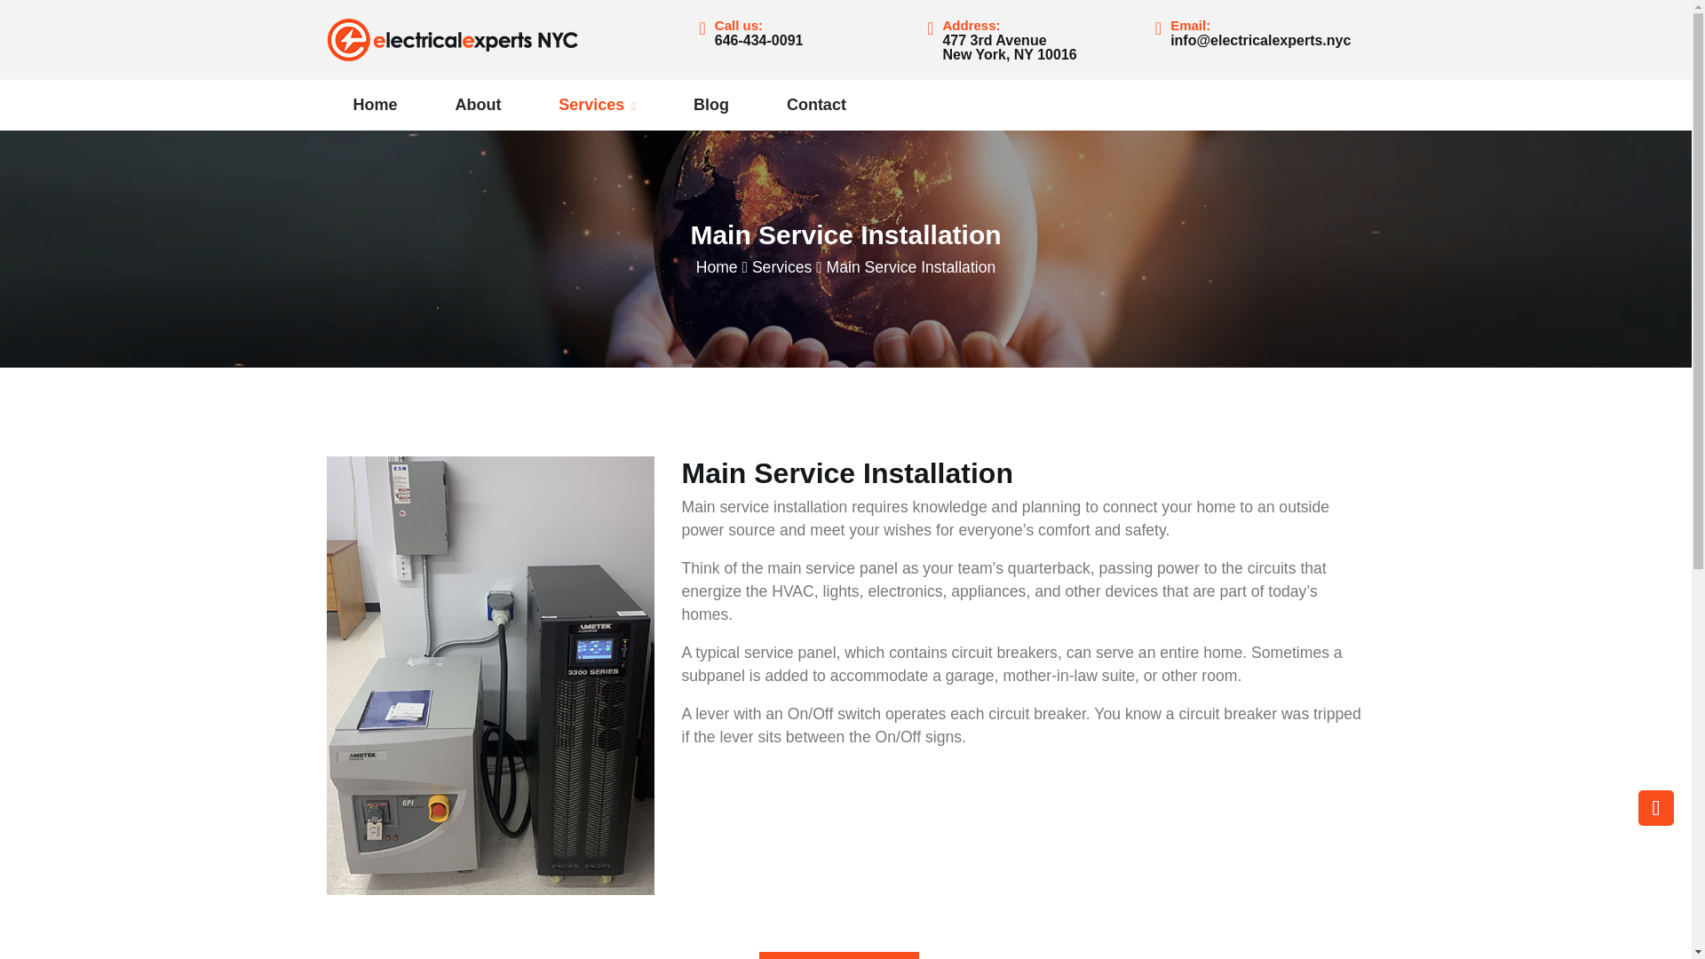 This screenshot has height=959, width=1705. Describe the element at coordinates (1009, 47) in the screenshot. I see `Home` at that location.